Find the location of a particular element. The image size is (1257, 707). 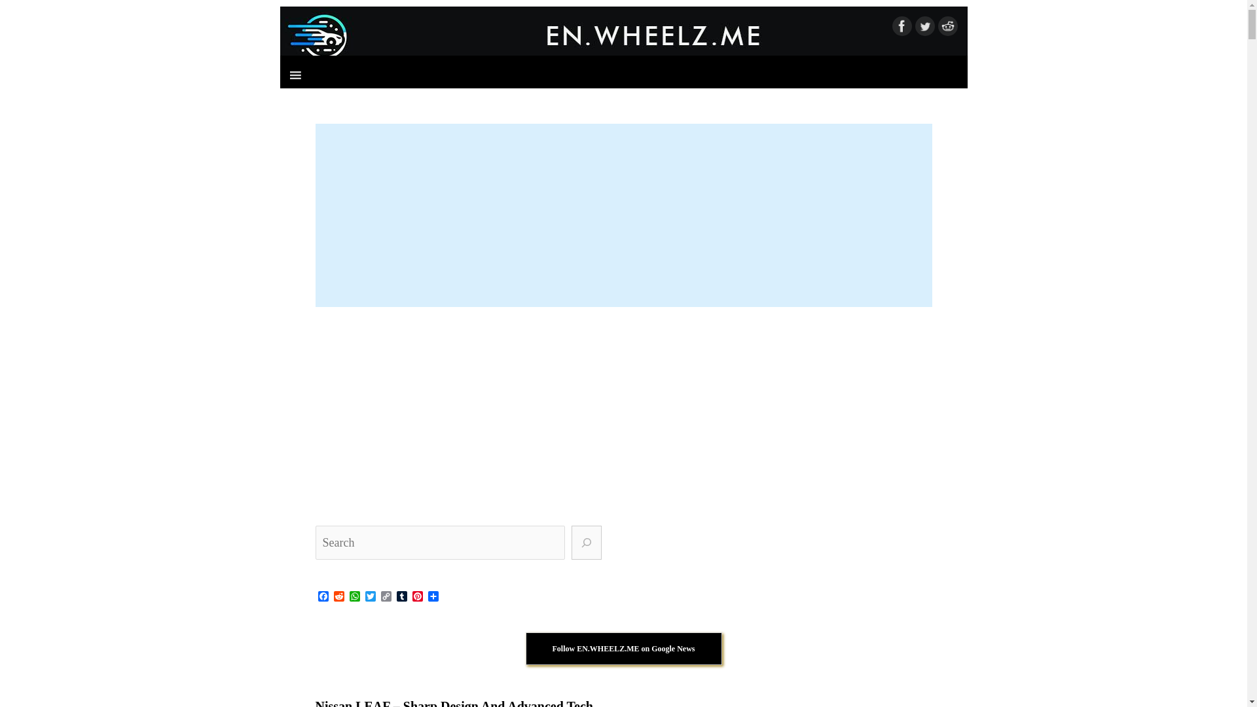

Follow EN.WHEELZ.ME on Google News is located at coordinates (623, 648).